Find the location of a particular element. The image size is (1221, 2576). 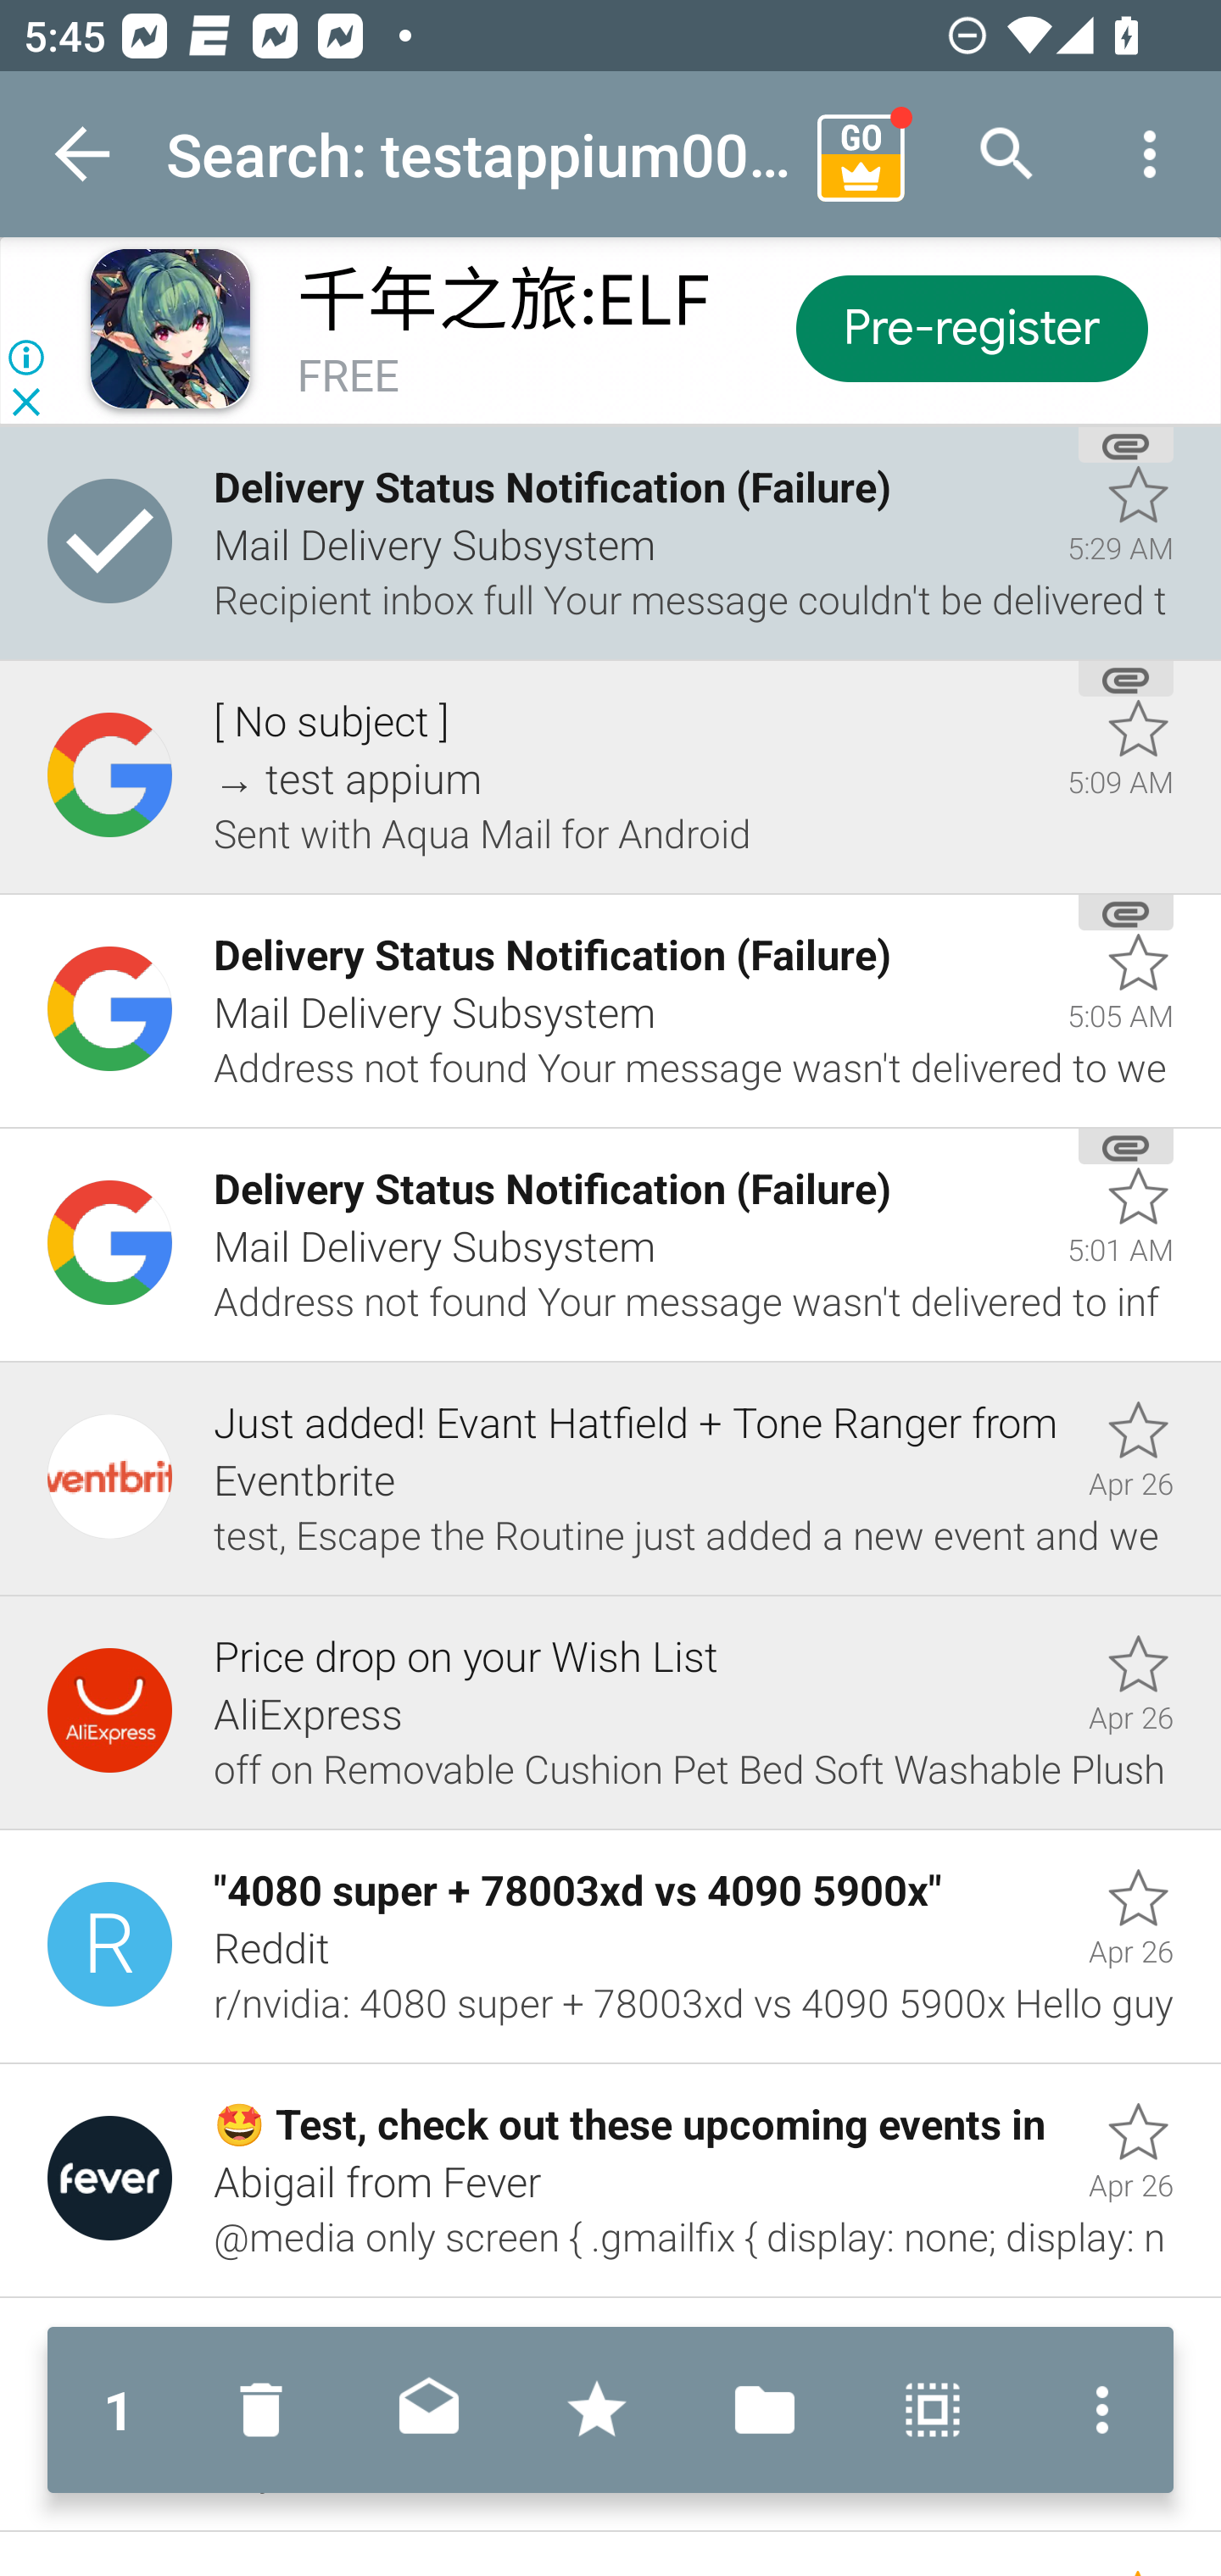

Move to folder… is located at coordinates (765, 2410).